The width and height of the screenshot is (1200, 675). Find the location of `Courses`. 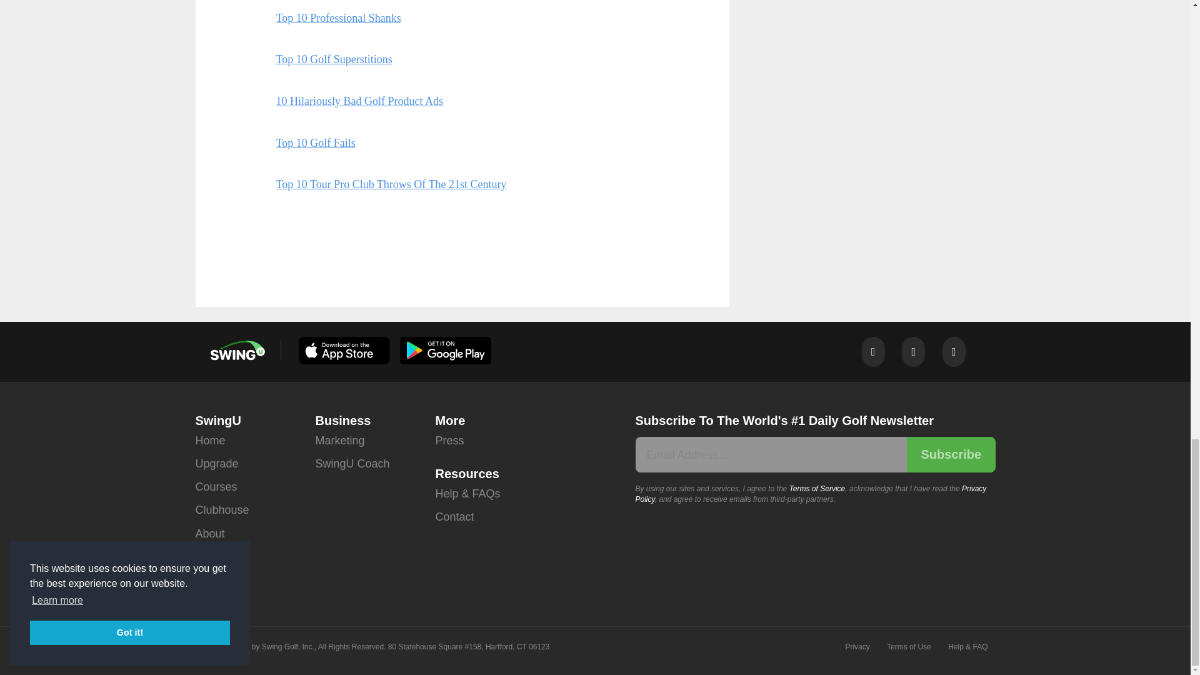

Courses is located at coordinates (215, 487).